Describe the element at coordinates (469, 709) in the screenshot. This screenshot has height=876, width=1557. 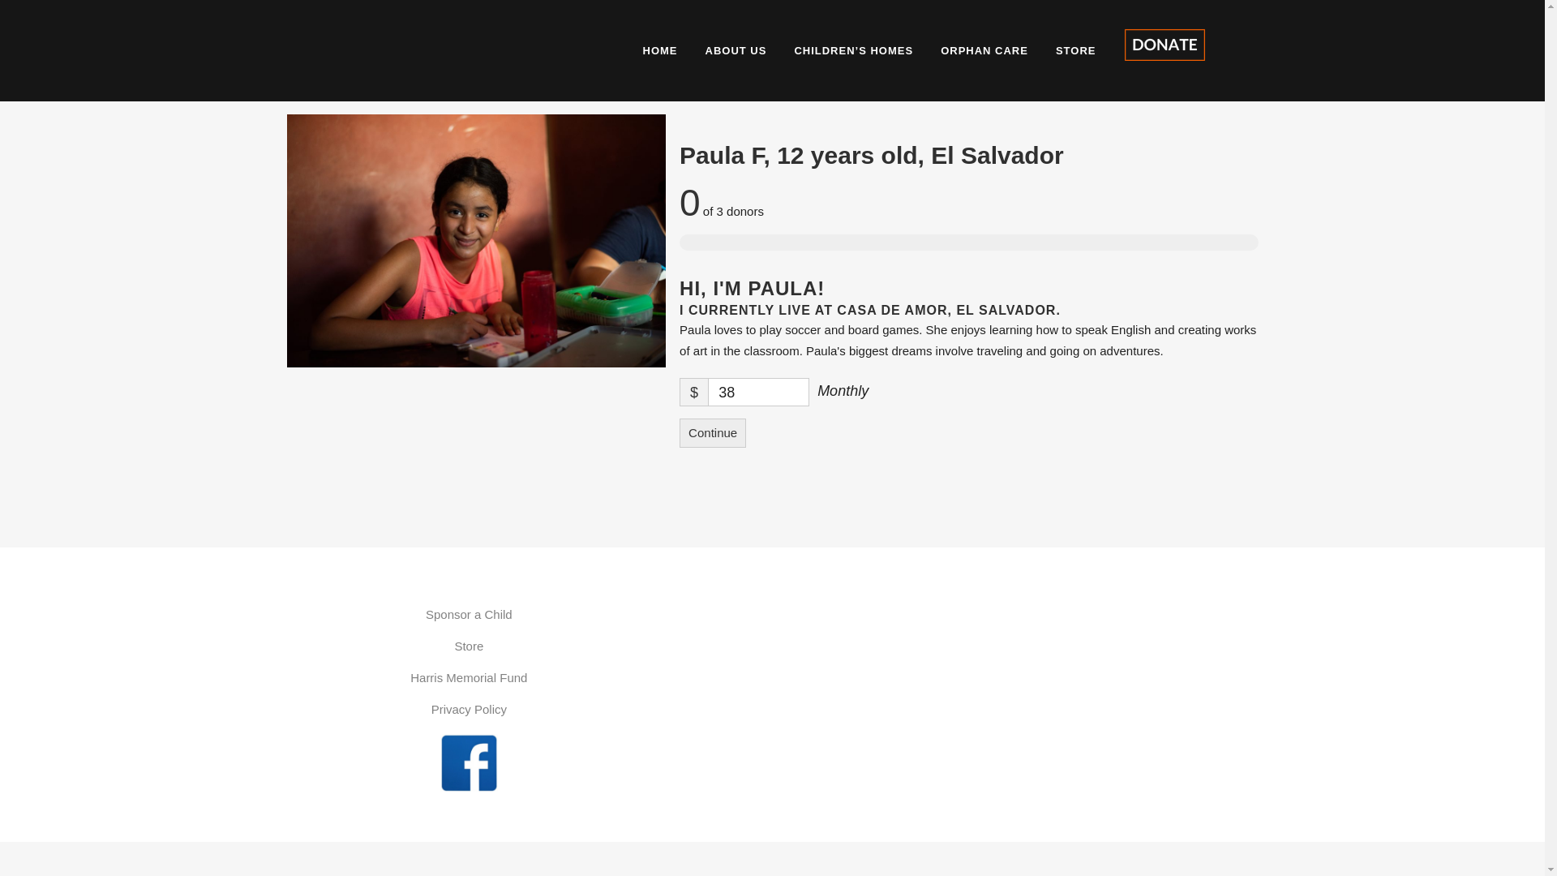
I see `Privacy Policy` at that location.